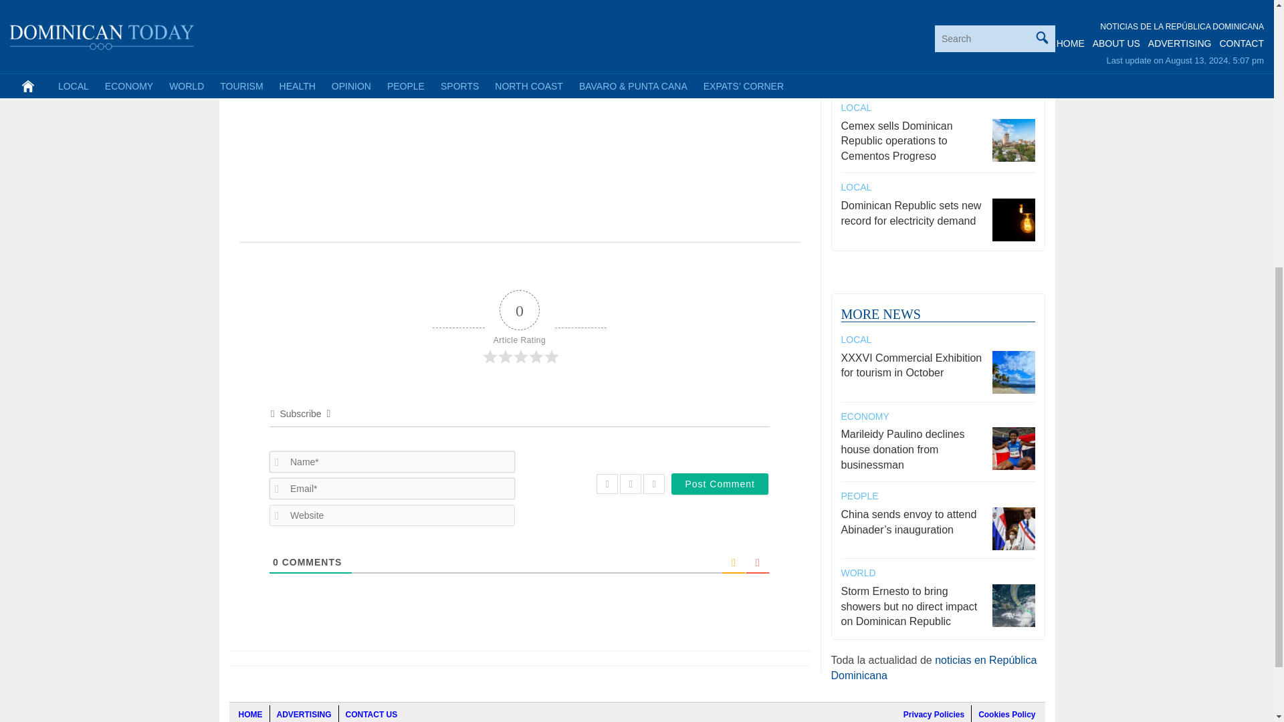  What do you see at coordinates (720, 484) in the screenshot?
I see `Post Comment` at bounding box center [720, 484].